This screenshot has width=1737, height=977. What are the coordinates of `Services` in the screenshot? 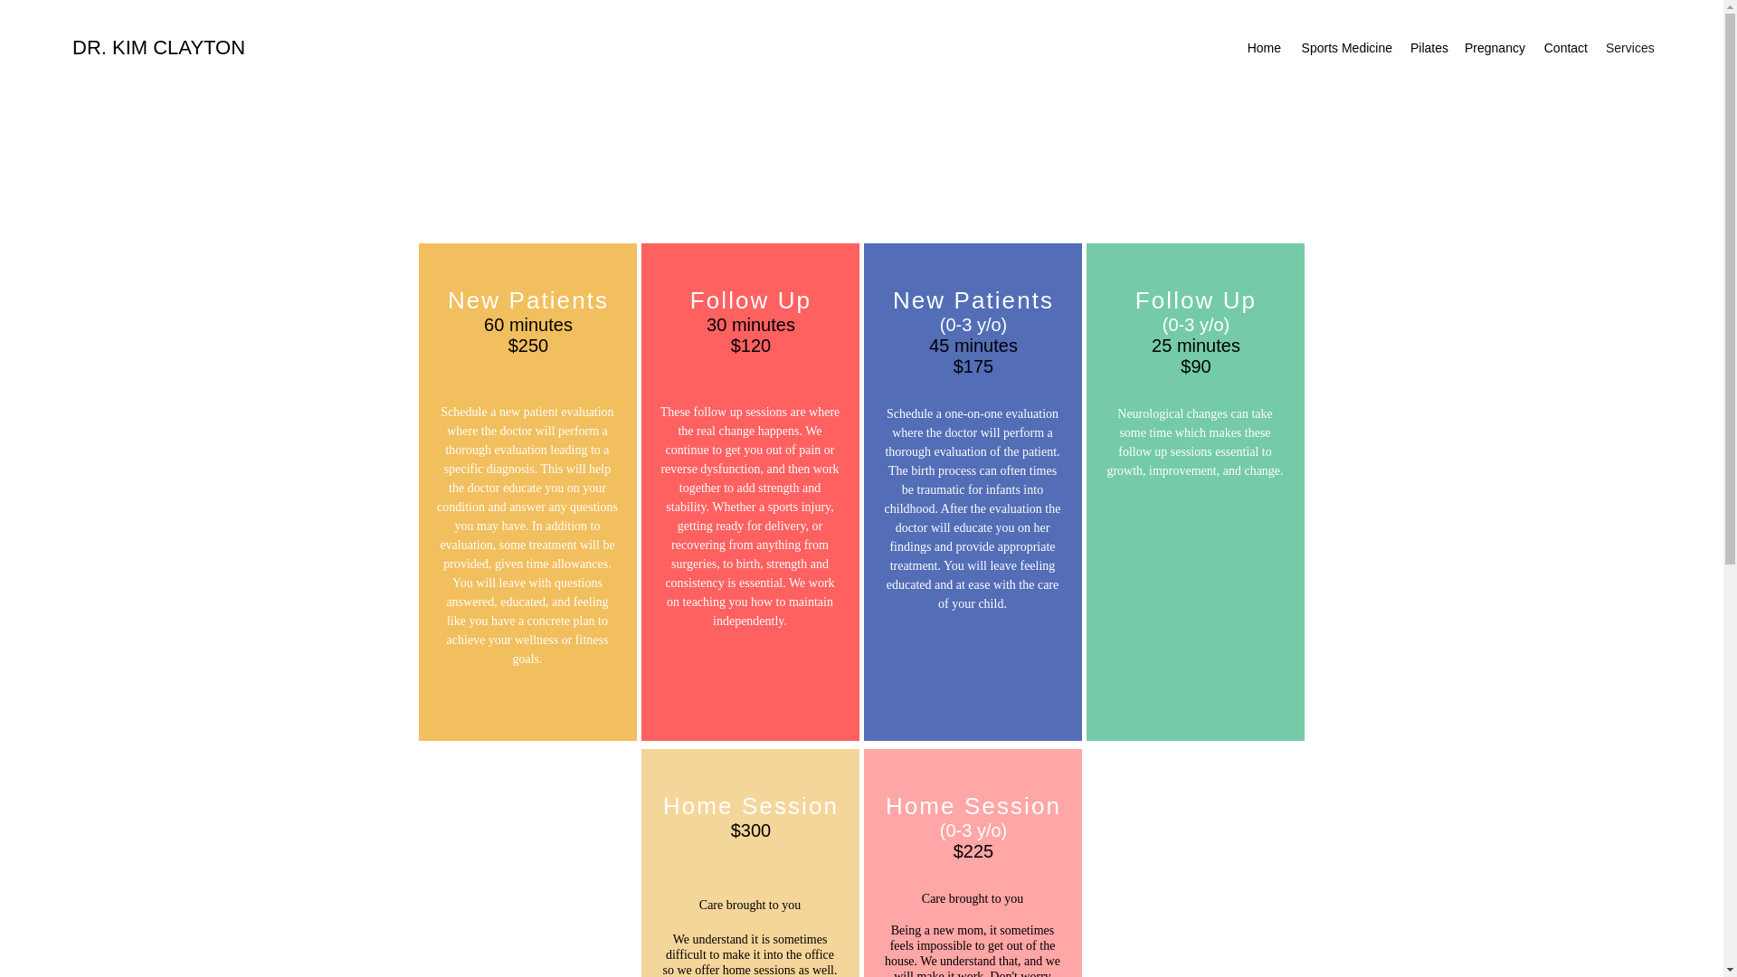 It's located at (1628, 47).